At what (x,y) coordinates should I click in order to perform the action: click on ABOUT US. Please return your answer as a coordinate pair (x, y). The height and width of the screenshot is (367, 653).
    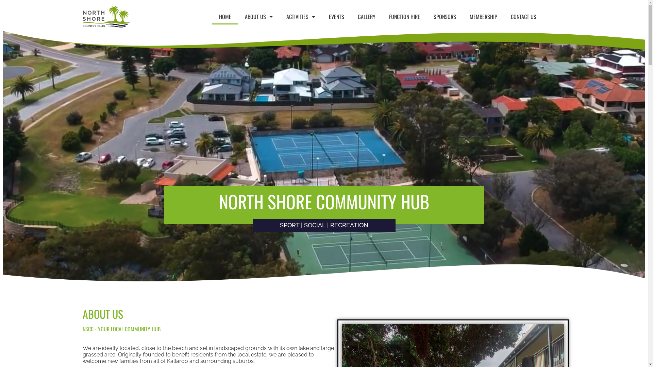
    Looking at the image, I should click on (259, 17).